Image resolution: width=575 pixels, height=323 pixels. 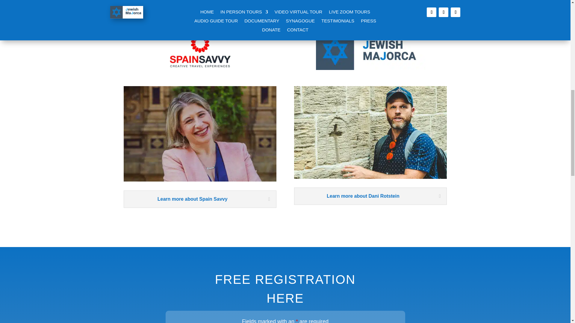 I want to click on dani-sinagoga-nova, so click(x=370, y=177).